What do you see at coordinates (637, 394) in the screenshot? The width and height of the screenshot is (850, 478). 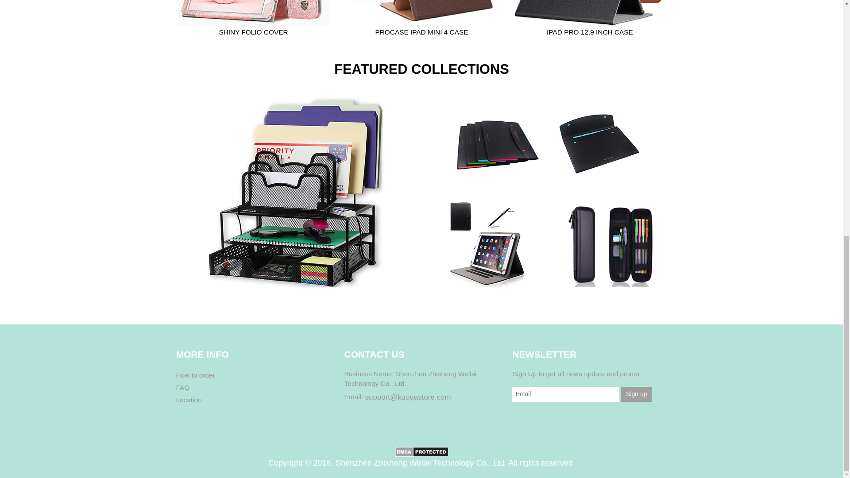 I see `Sign up` at bounding box center [637, 394].